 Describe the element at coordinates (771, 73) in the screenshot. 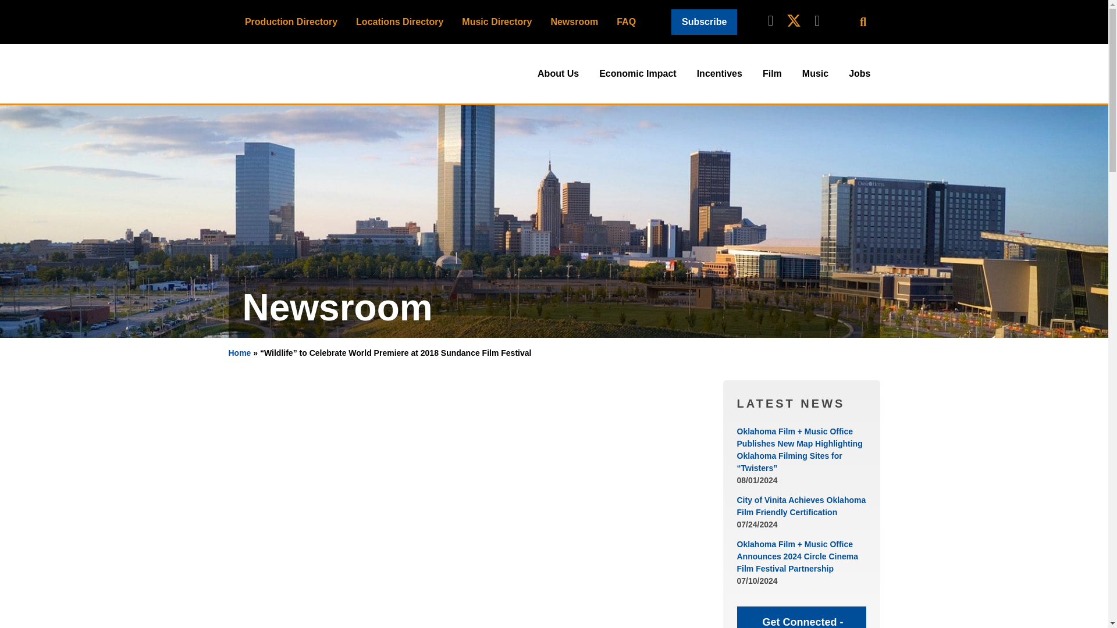

I see `Film` at that location.